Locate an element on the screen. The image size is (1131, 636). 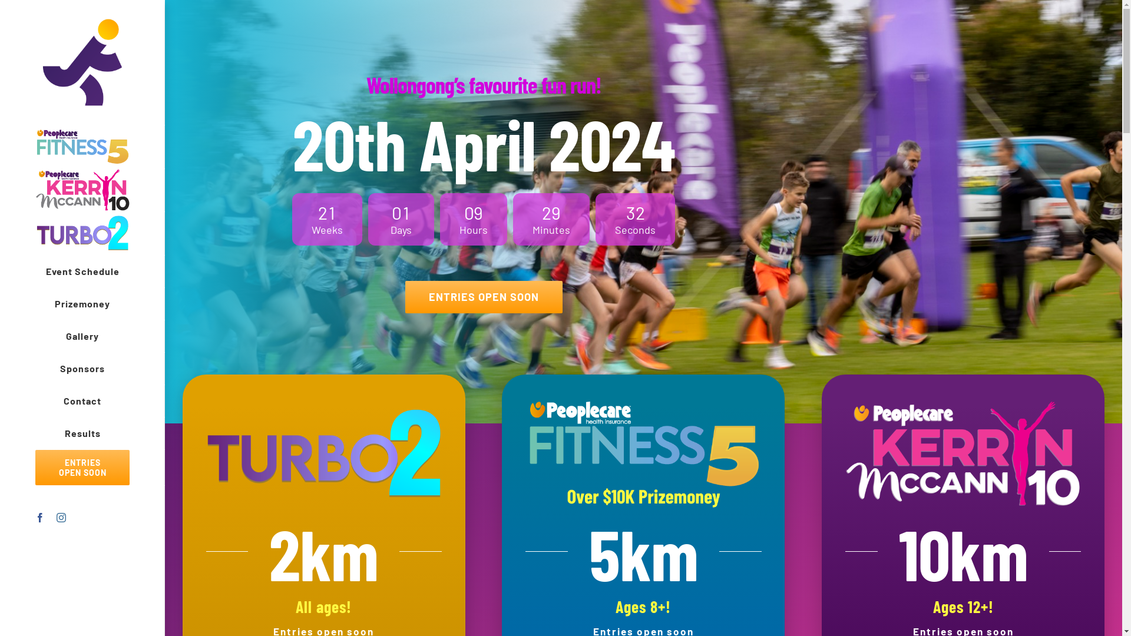
Prizemoney is located at coordinates (82, 304).